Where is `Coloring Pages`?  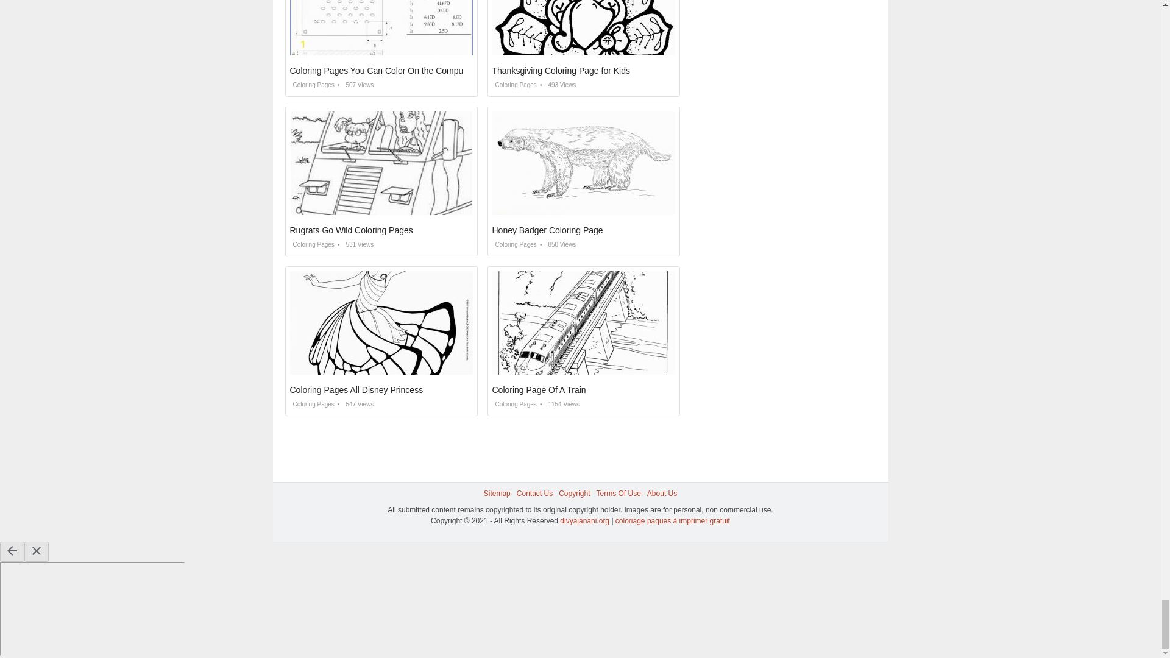 Coloring Pages is located at coordinates (312, 245).